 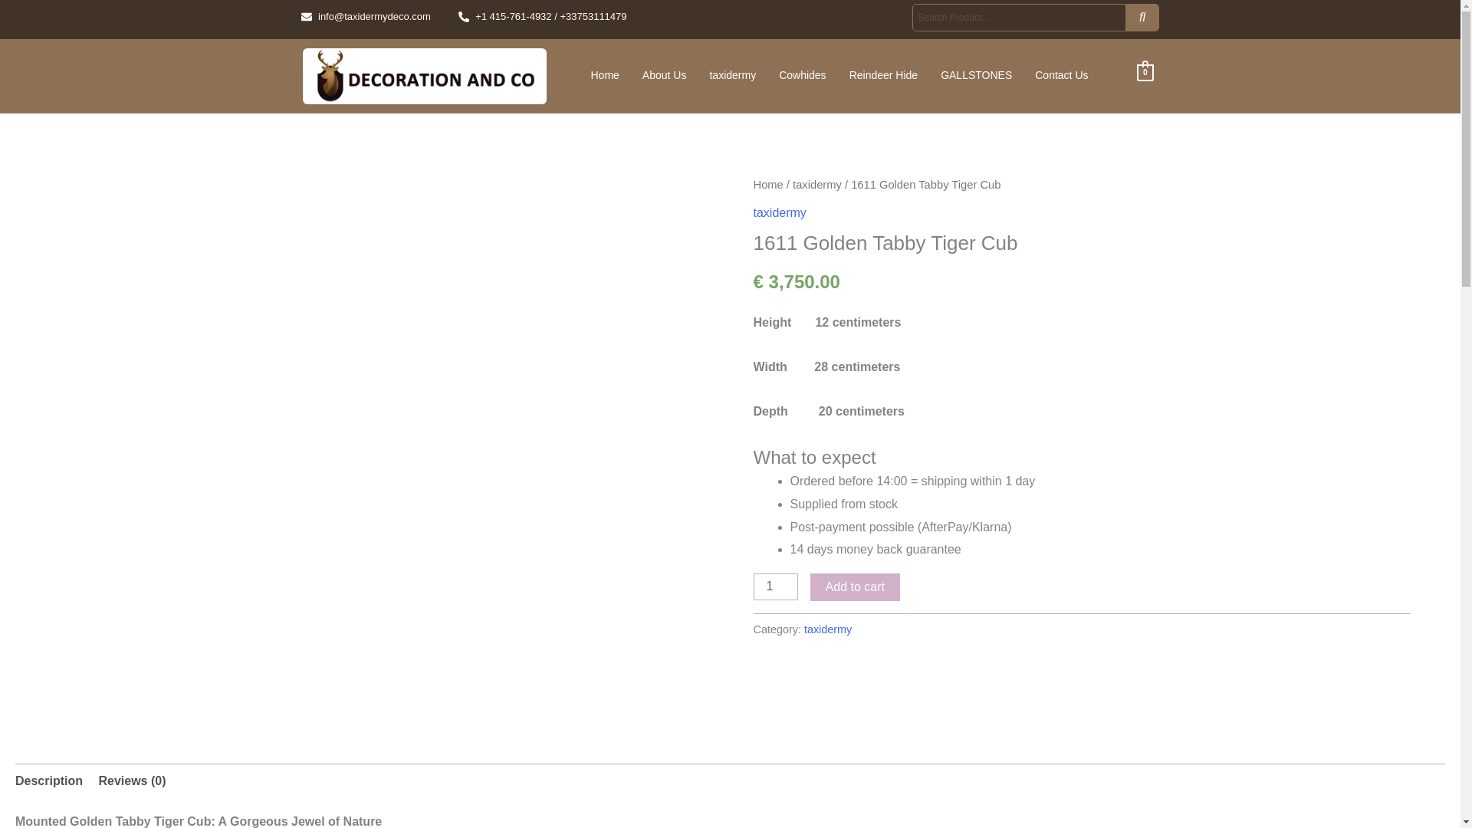 I want to click on Contact Us, so click(x=1061, y=75).